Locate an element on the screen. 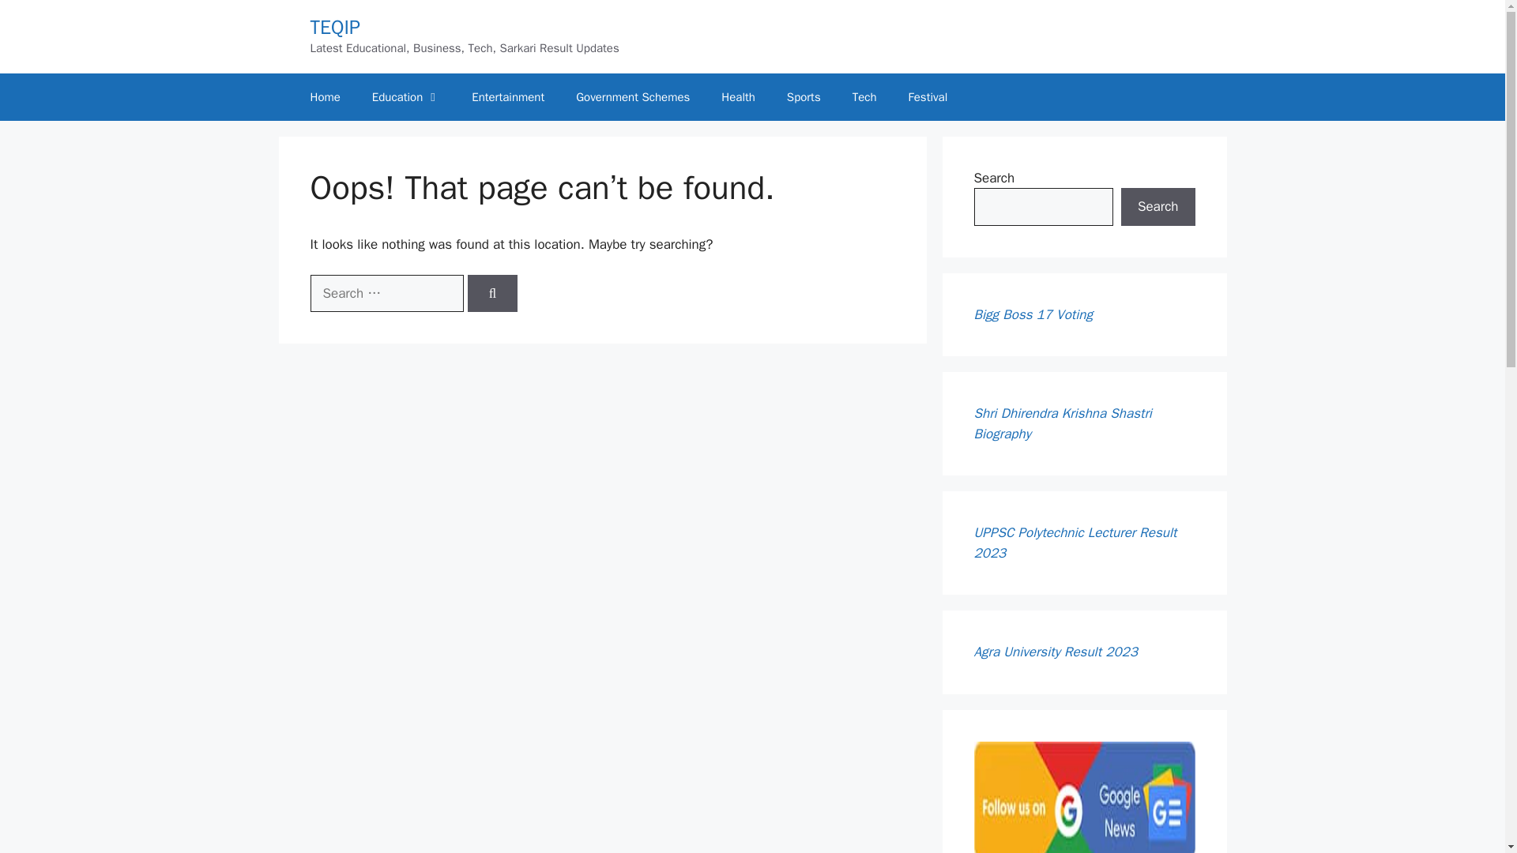 This screenshot has height=853, width=1517. UPPSC Polytechnic Lecturer Result 2023 is located at coordinates (1075, 543).